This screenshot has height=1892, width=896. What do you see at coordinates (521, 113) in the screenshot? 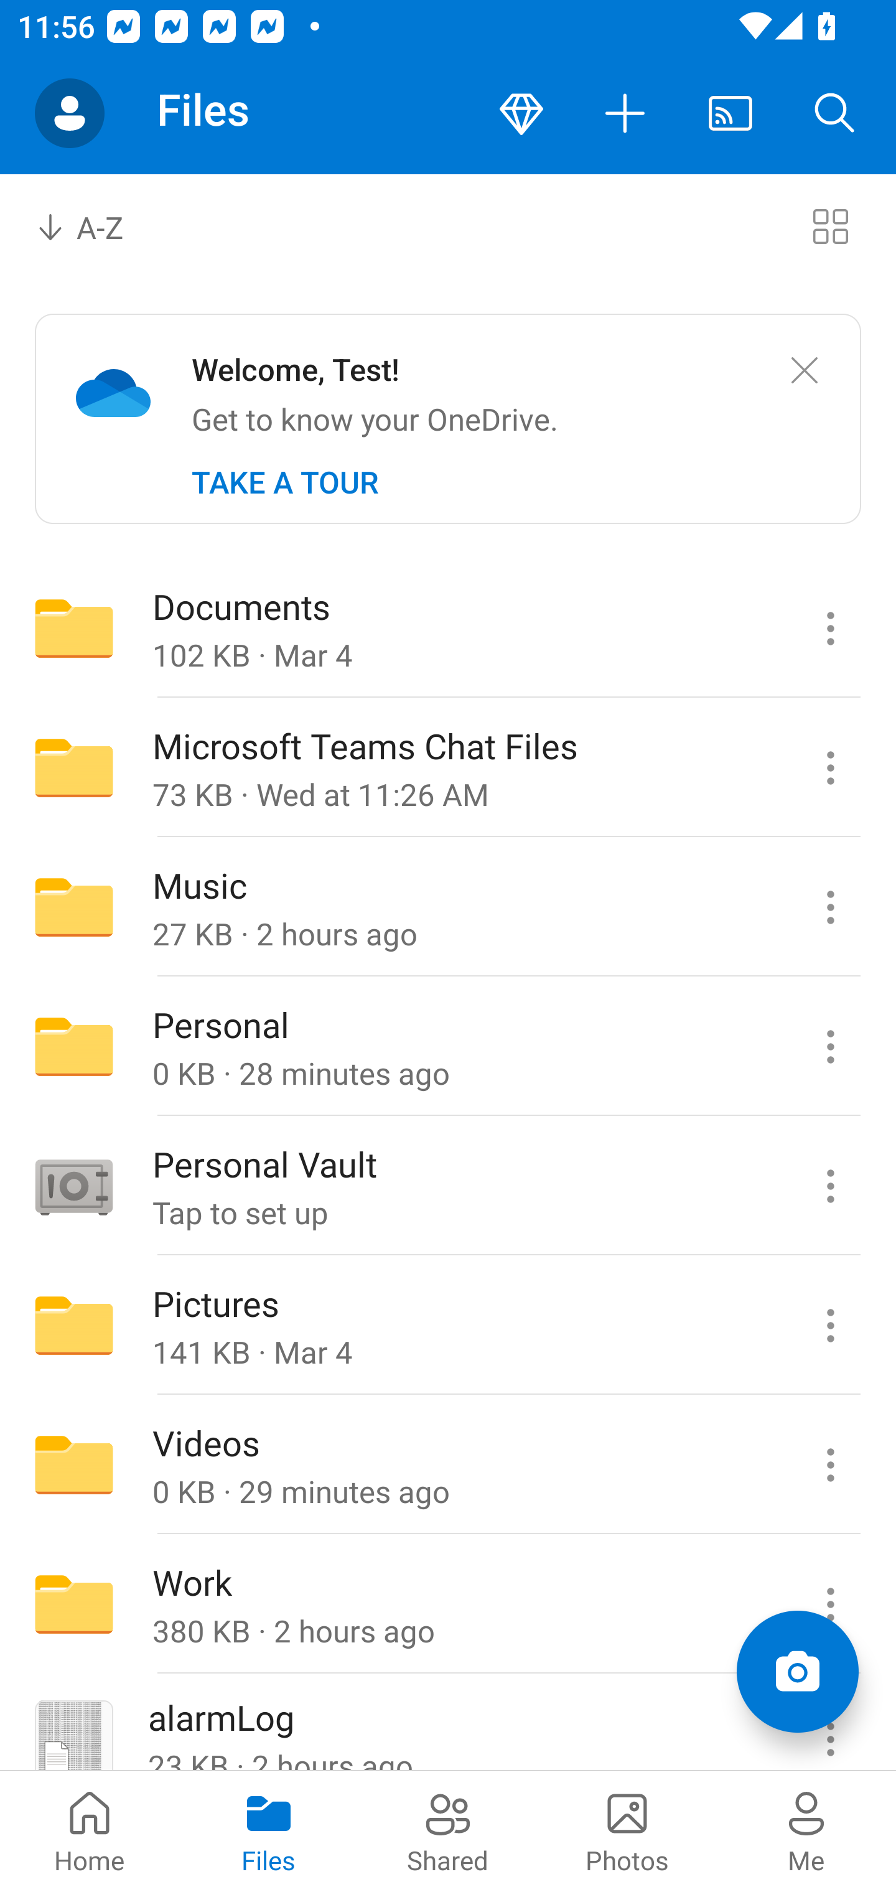
I see `Premium button` at bounding box center [521, 113].